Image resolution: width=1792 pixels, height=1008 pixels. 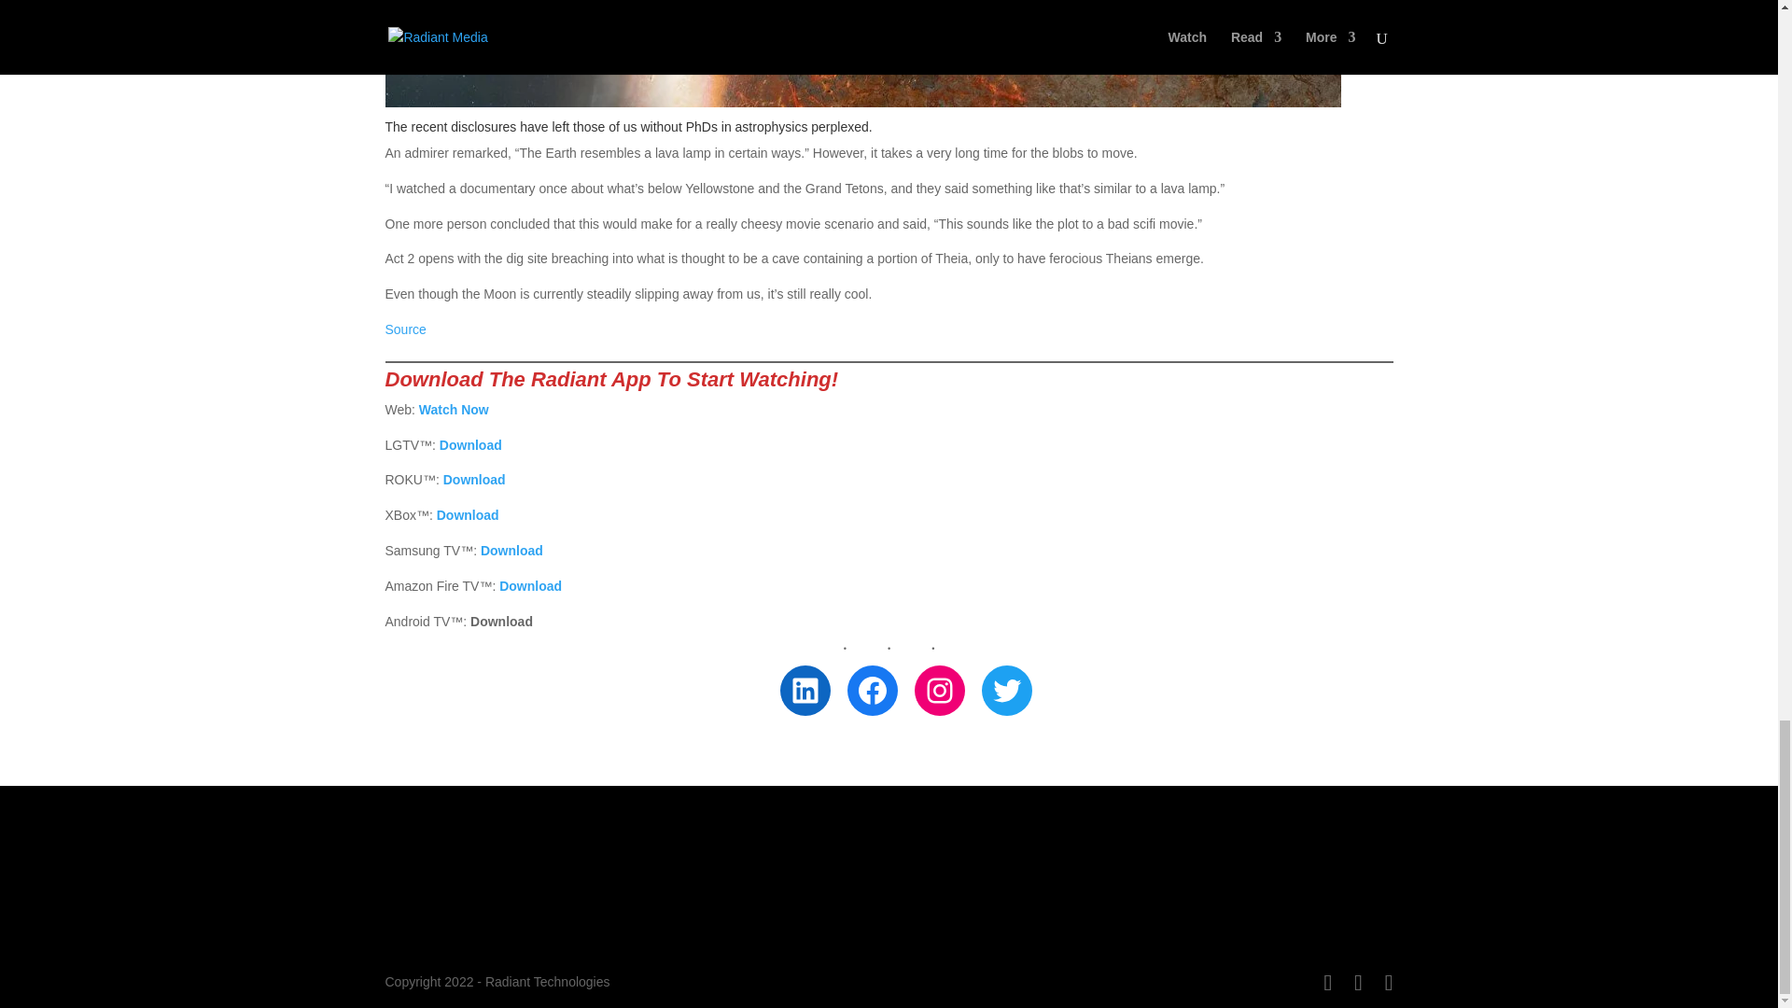 I want to click on Download, so click(x=474, y=480).